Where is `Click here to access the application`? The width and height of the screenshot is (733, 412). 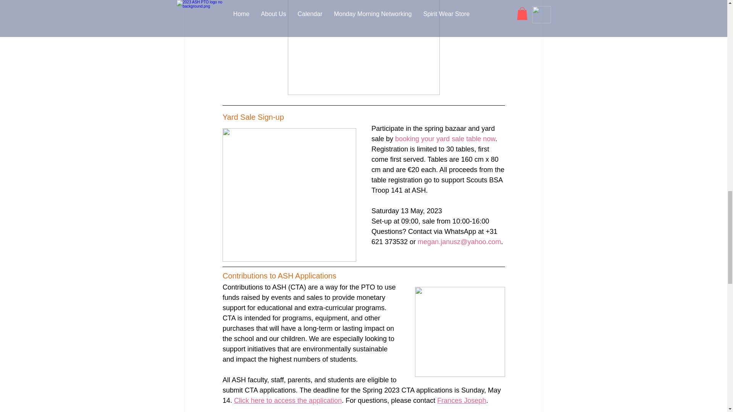 Click here to access the application is located at coordinates (287, 401).